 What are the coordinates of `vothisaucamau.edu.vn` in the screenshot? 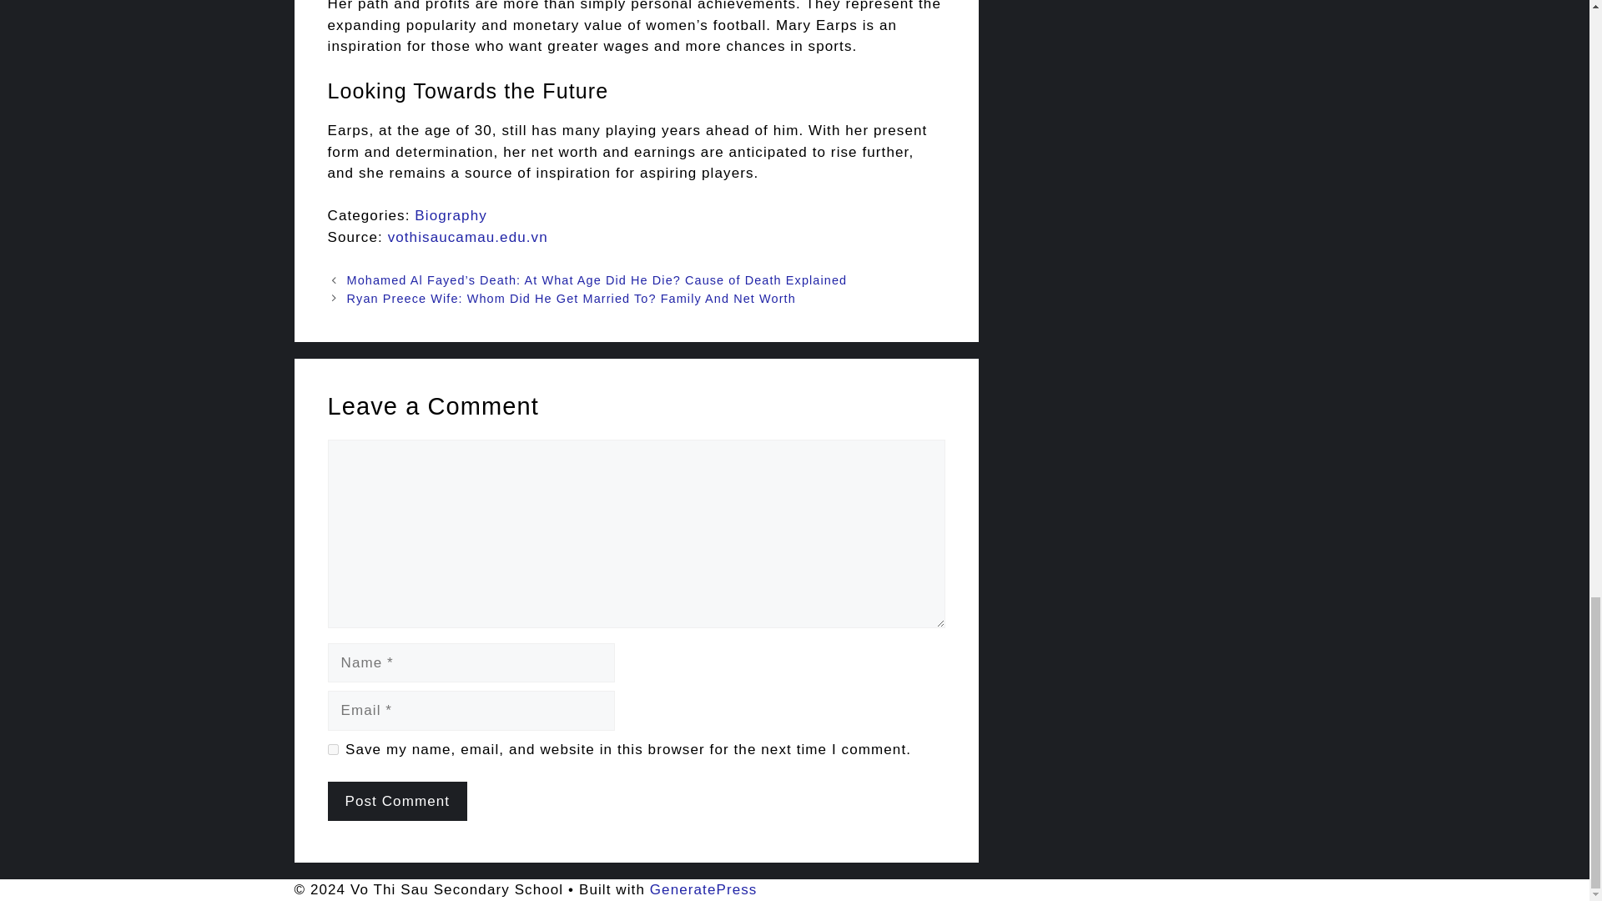 It's located at (467, 237).